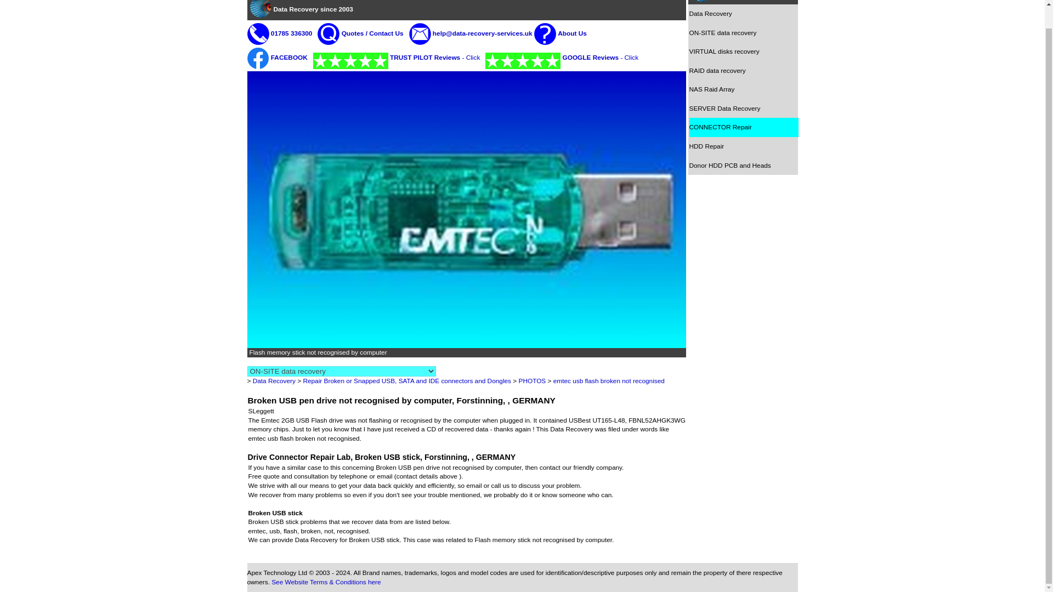 The width and height of the screenshot is (1053, 592). Describe the element at coordinates (288, 58) in the screenshot. I see `FACEBOOK` at that location.